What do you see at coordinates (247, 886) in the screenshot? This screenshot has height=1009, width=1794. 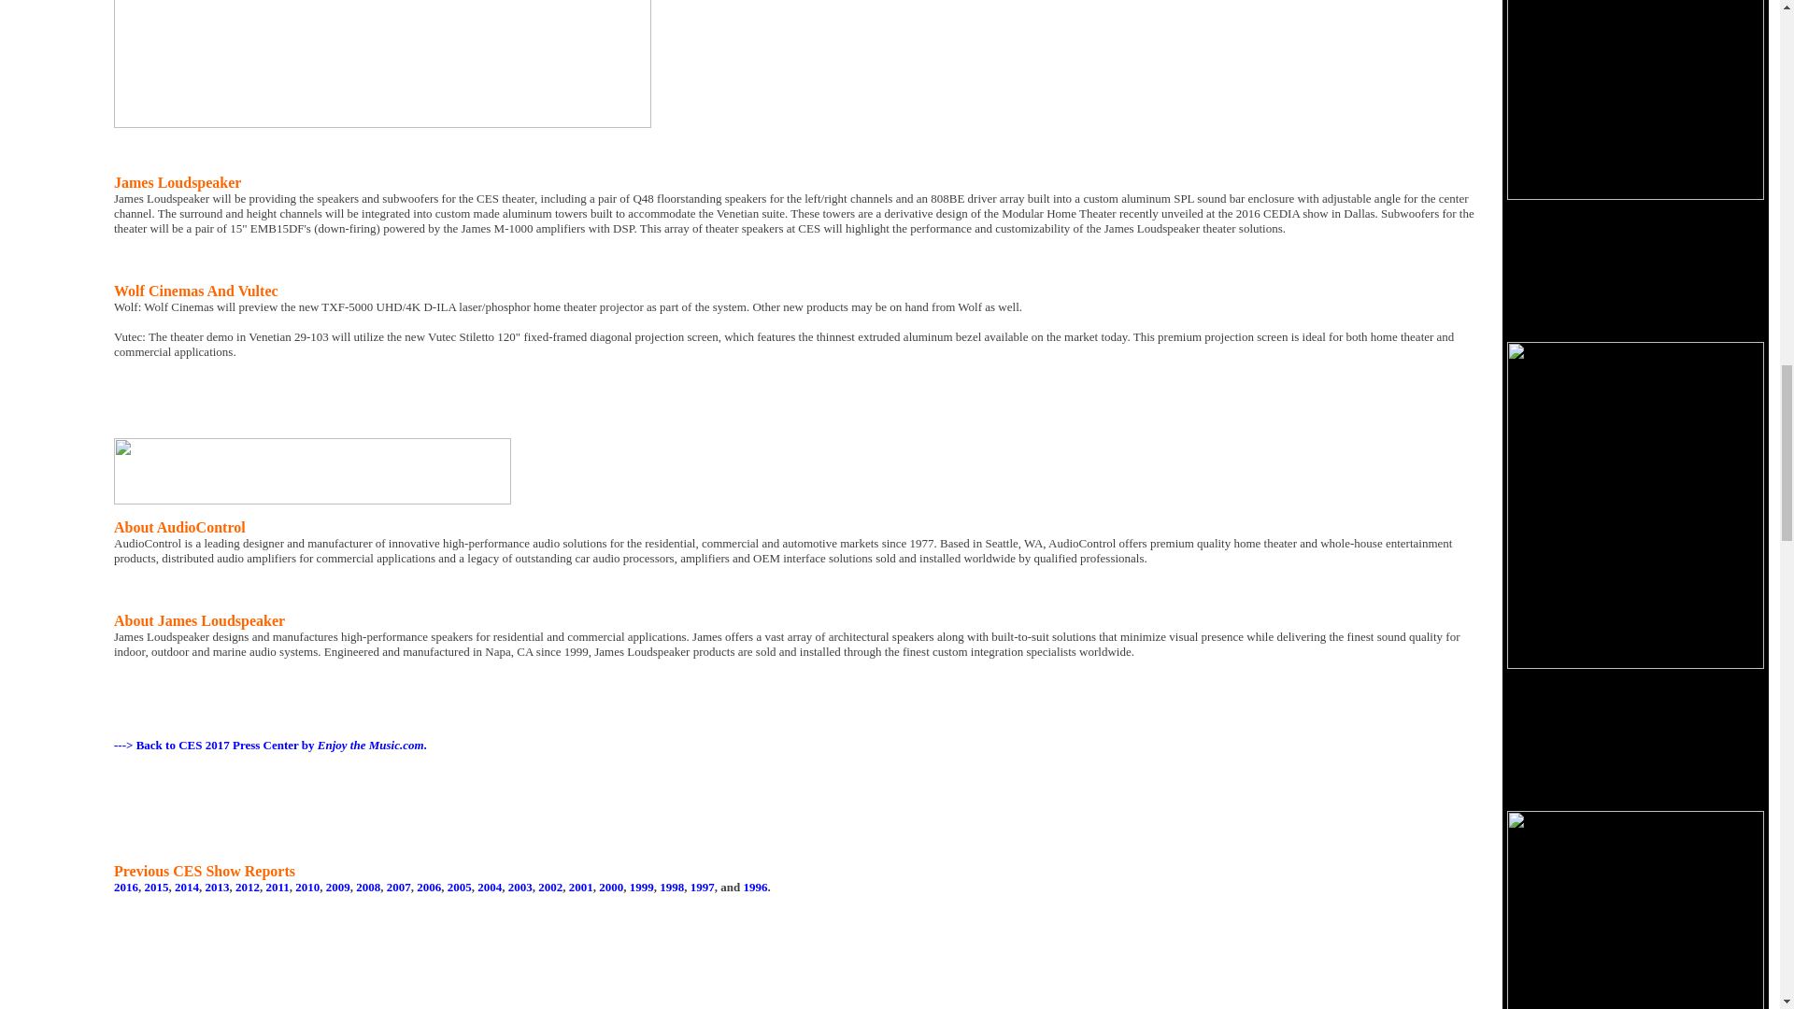 I see `2012` at bounding box center [247, 886].